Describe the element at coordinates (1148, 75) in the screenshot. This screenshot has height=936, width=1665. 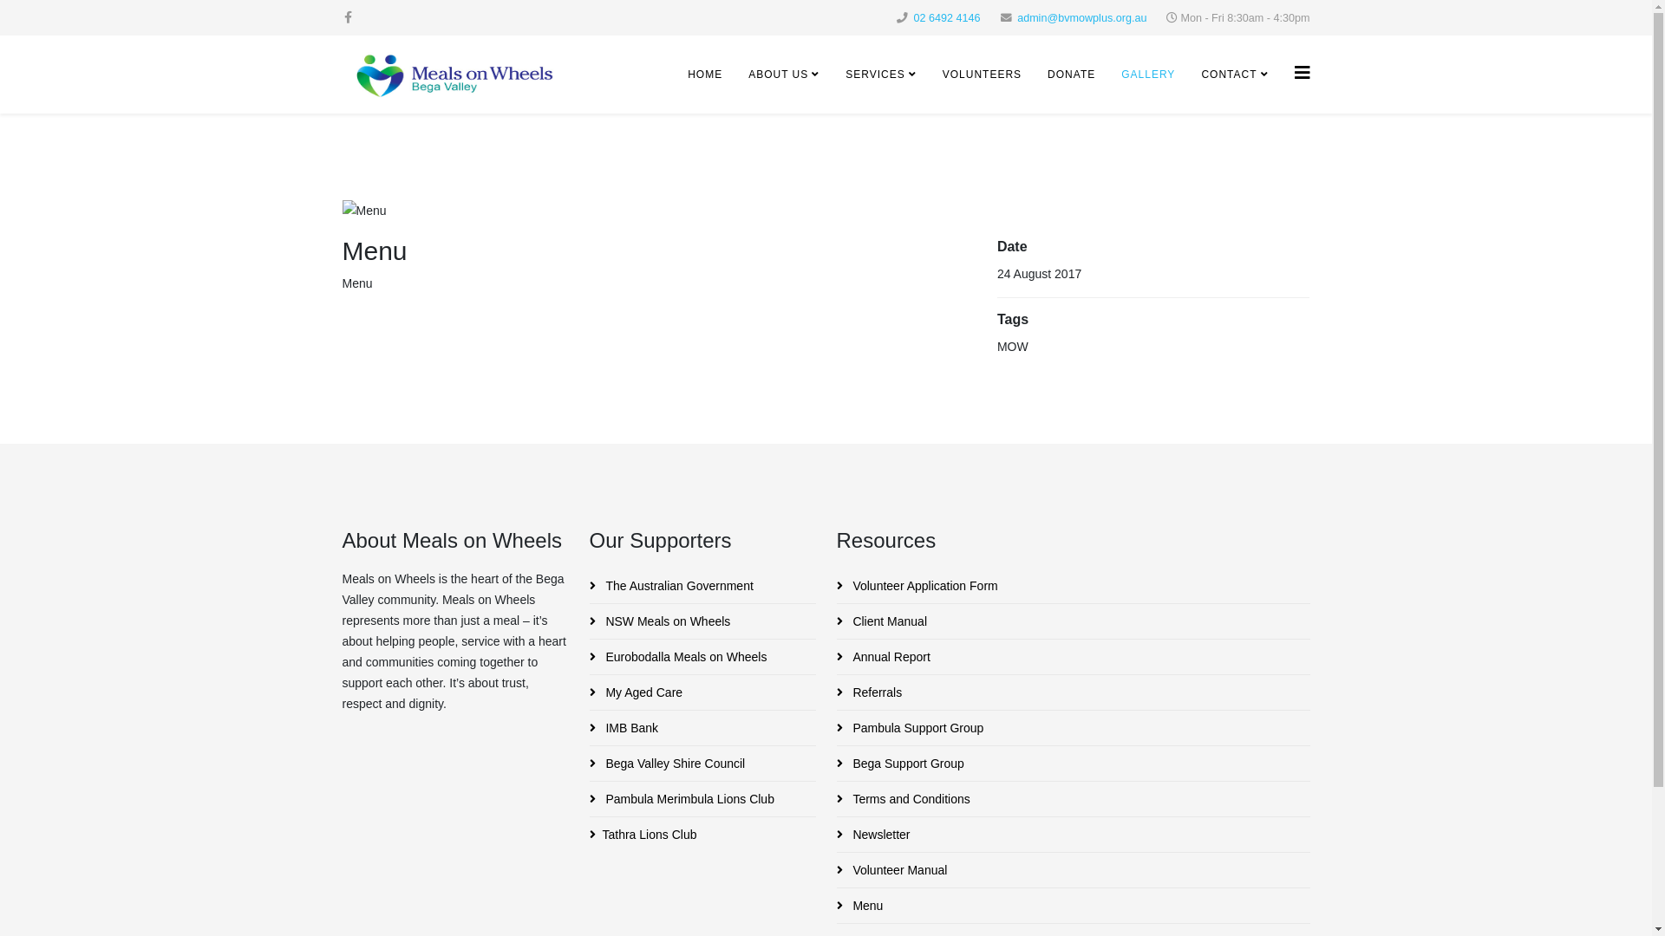
I see `GALLERY` at that location.